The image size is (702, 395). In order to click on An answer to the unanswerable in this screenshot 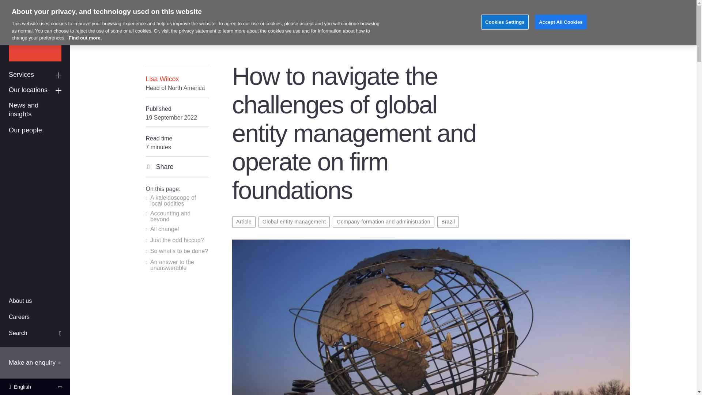, I will do `click(177, 265)`.